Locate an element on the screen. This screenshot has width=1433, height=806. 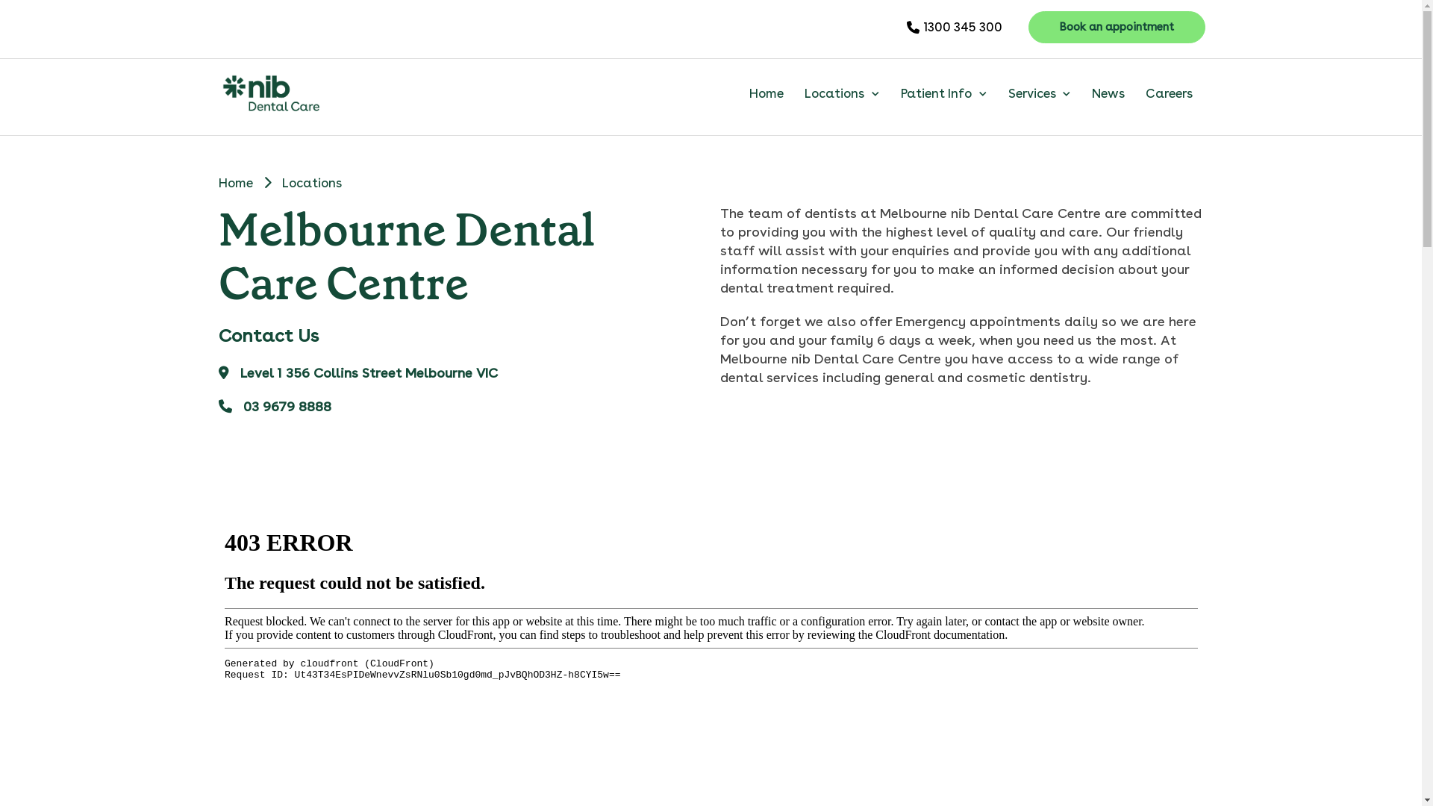
Book an appointment is located at coordinates (1117, 27).